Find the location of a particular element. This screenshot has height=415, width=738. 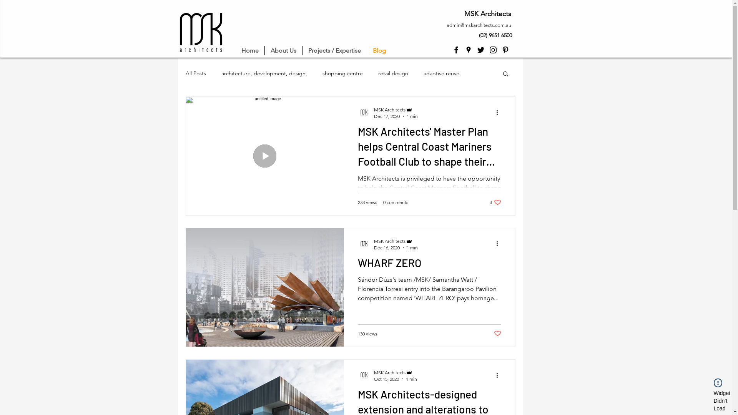

Projects / Expertise is located at coordinates (334, 51).